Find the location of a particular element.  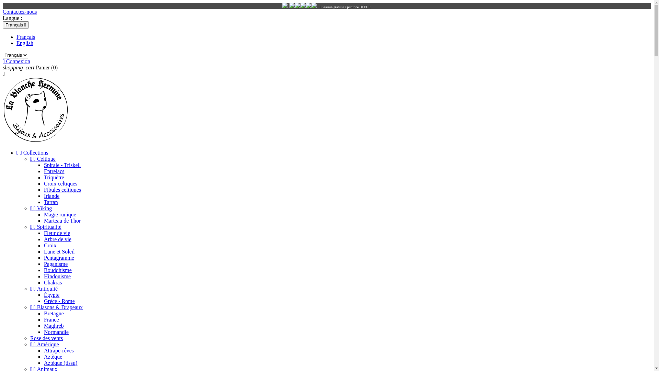

Contactez-nous is located at coordinates (20, 12).